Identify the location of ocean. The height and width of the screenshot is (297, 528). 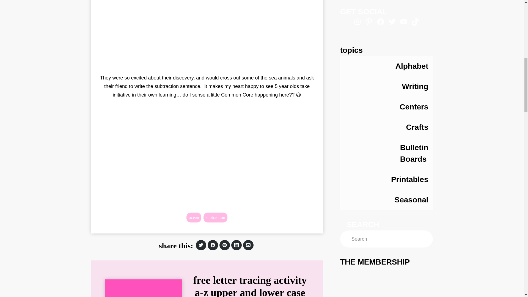
(194, 217).